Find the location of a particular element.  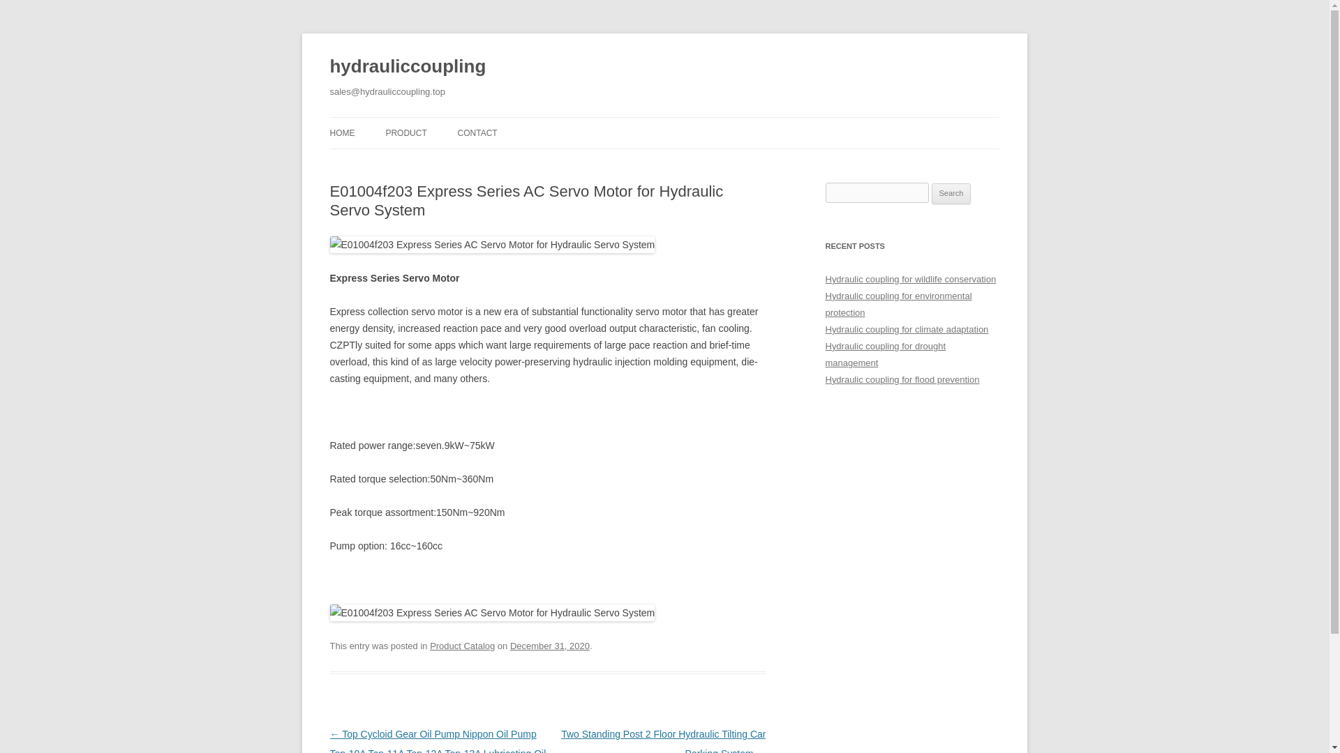

Hydraulic coupling for environmental protection is located at coordinates (898, 304).